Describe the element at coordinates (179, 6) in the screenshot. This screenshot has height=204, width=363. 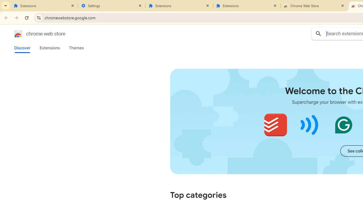
I see `Extensions` at that location.